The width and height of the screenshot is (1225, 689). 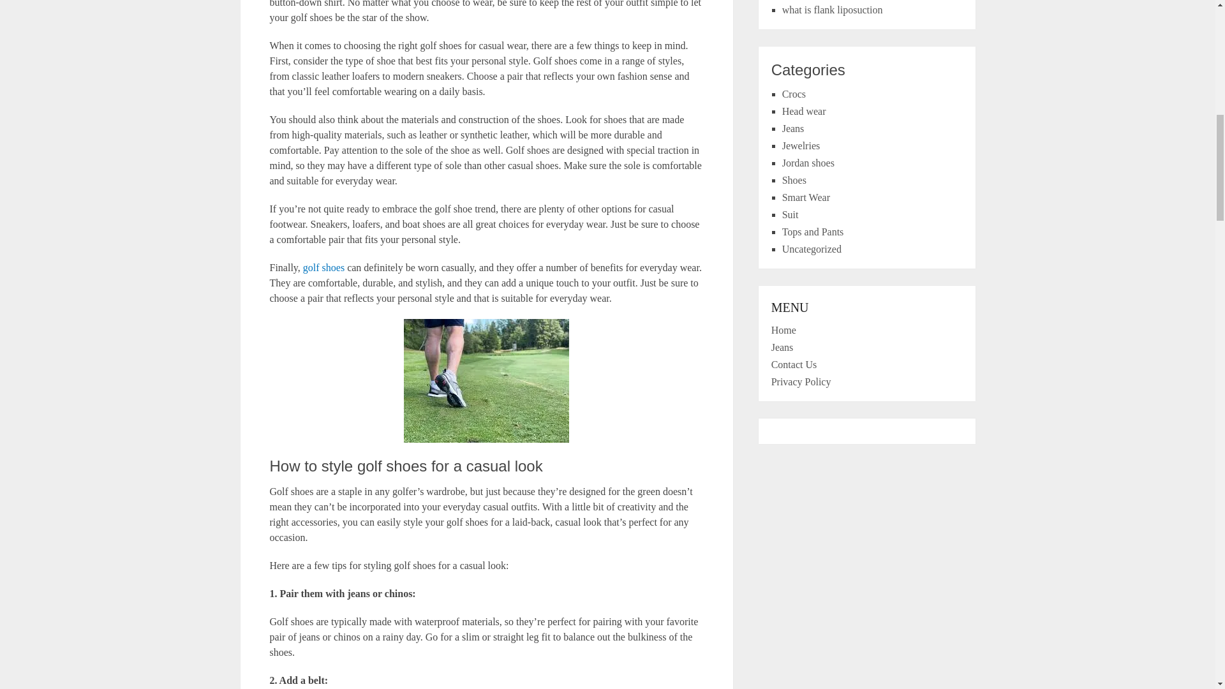 What do you see at coordinates (806, 197) in the screenshot?
I see `Smart Wear` at bounding box center [806, 197].